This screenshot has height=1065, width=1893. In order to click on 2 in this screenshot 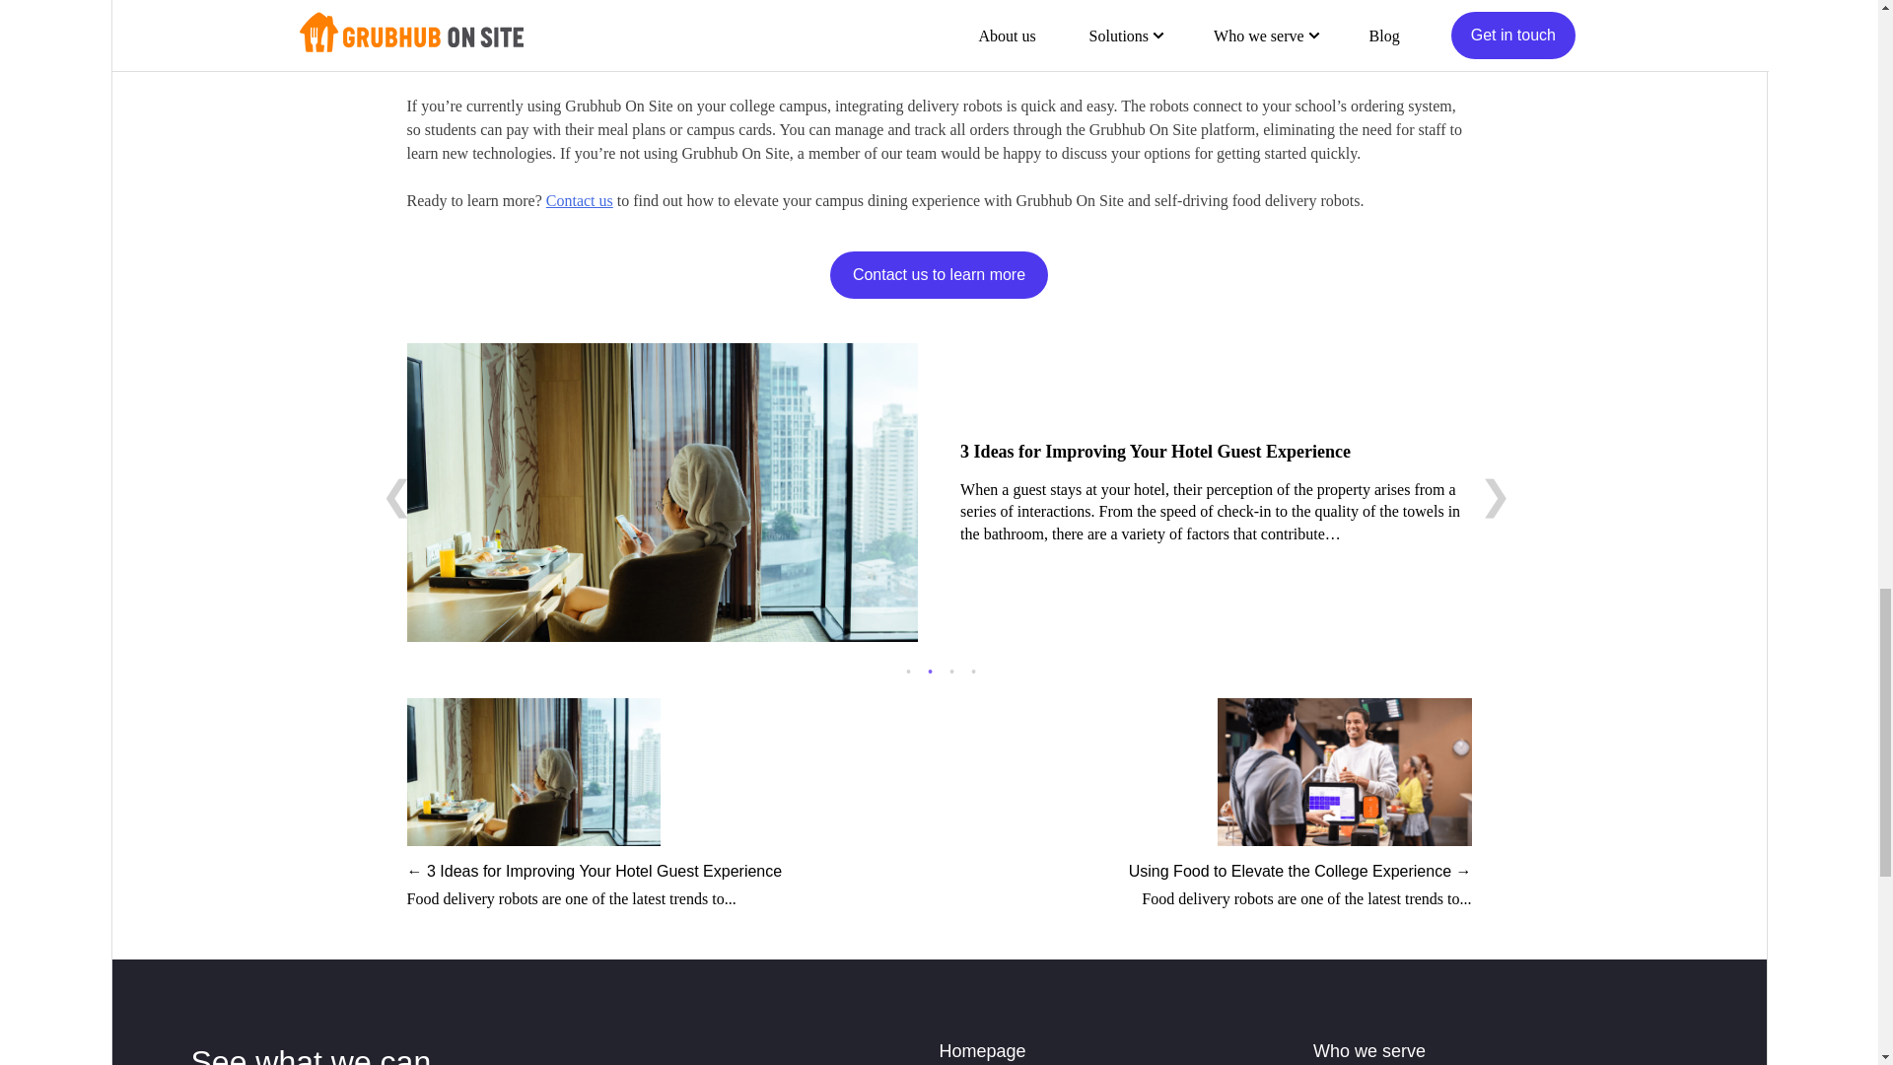, I will do `click(929, 670)`.